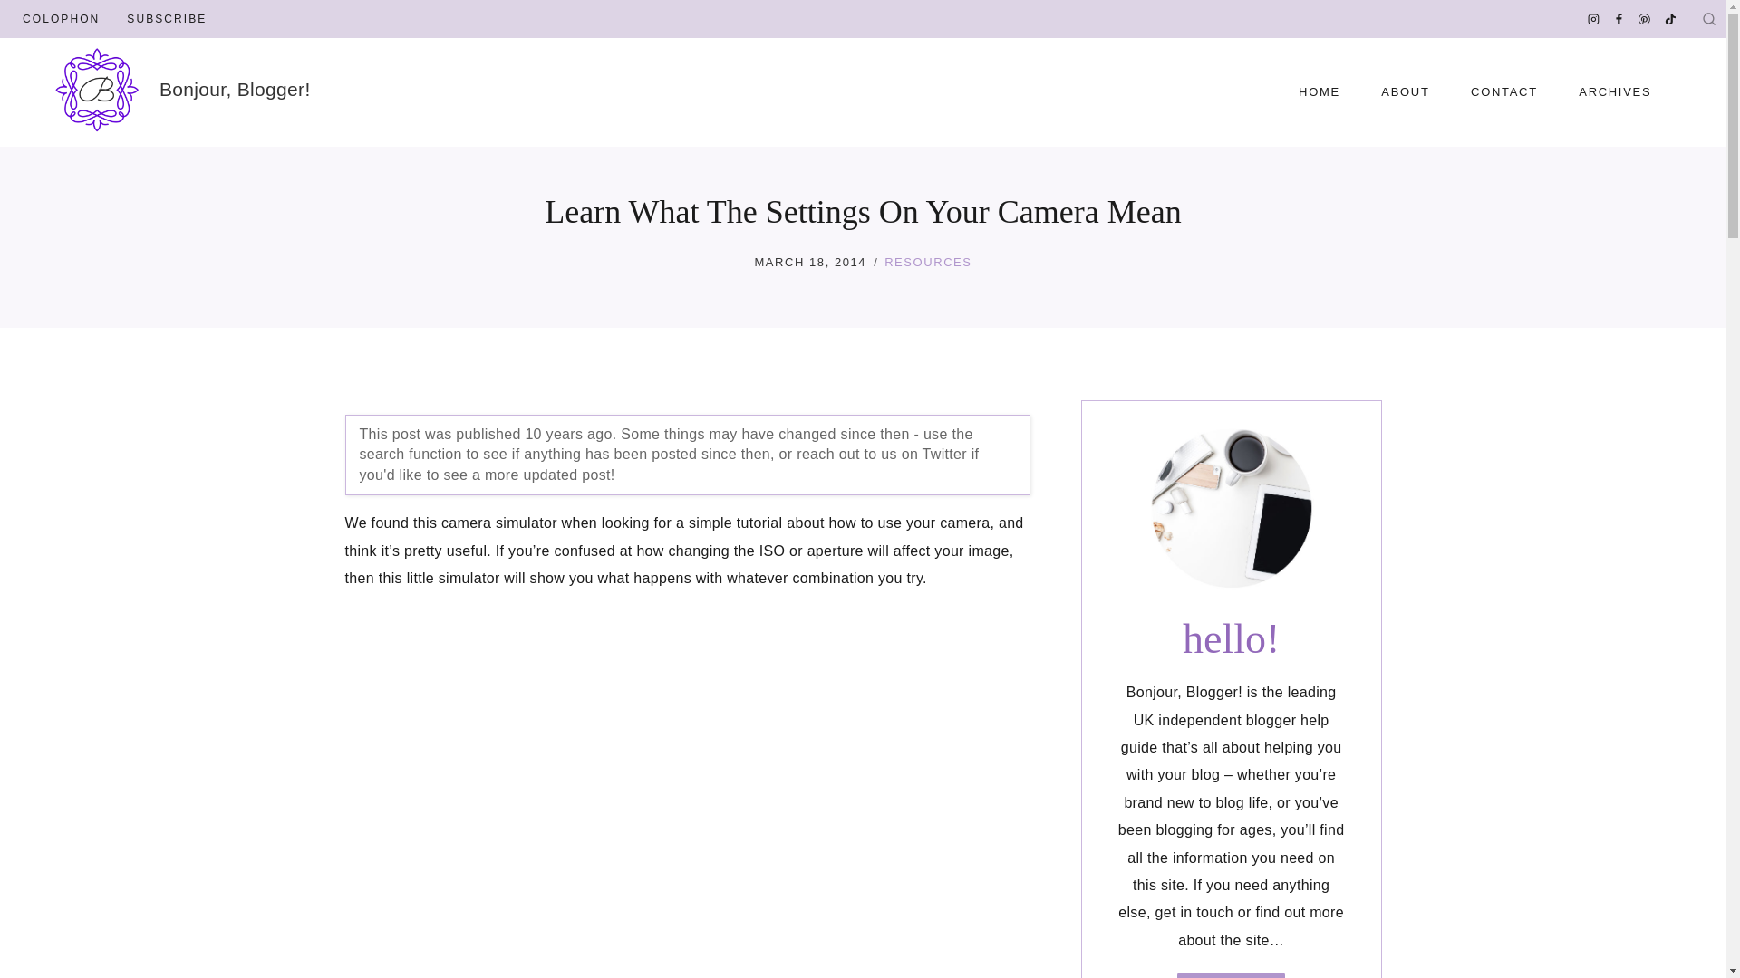 This screenshot has height=978, width=1740. What do you see at coordinates (1406, 92) in the screenshot?
I see `ABOUT` at bounding box center [1406, 92].